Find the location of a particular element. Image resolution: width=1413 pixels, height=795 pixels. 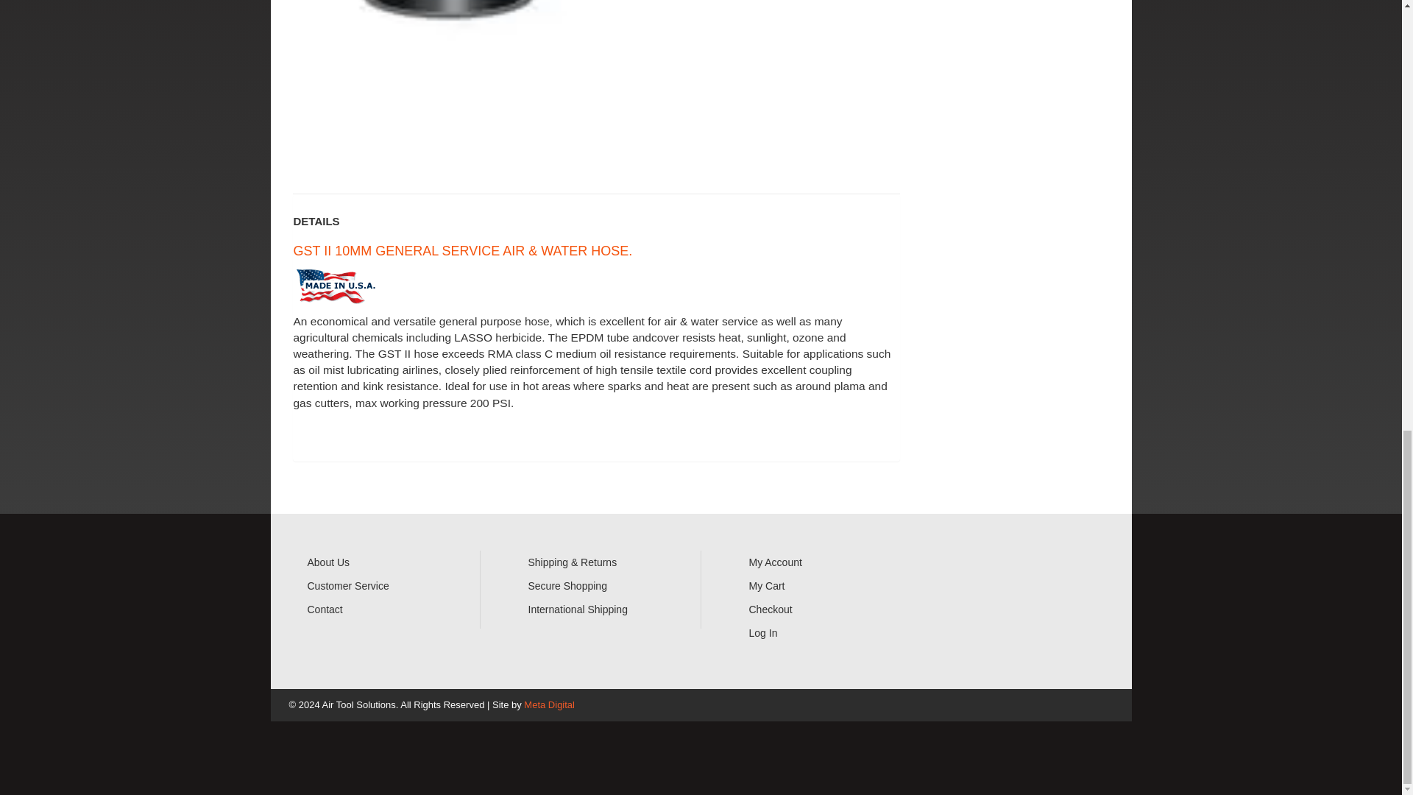

gstb10.jpg is located at coordinates (445, 85).